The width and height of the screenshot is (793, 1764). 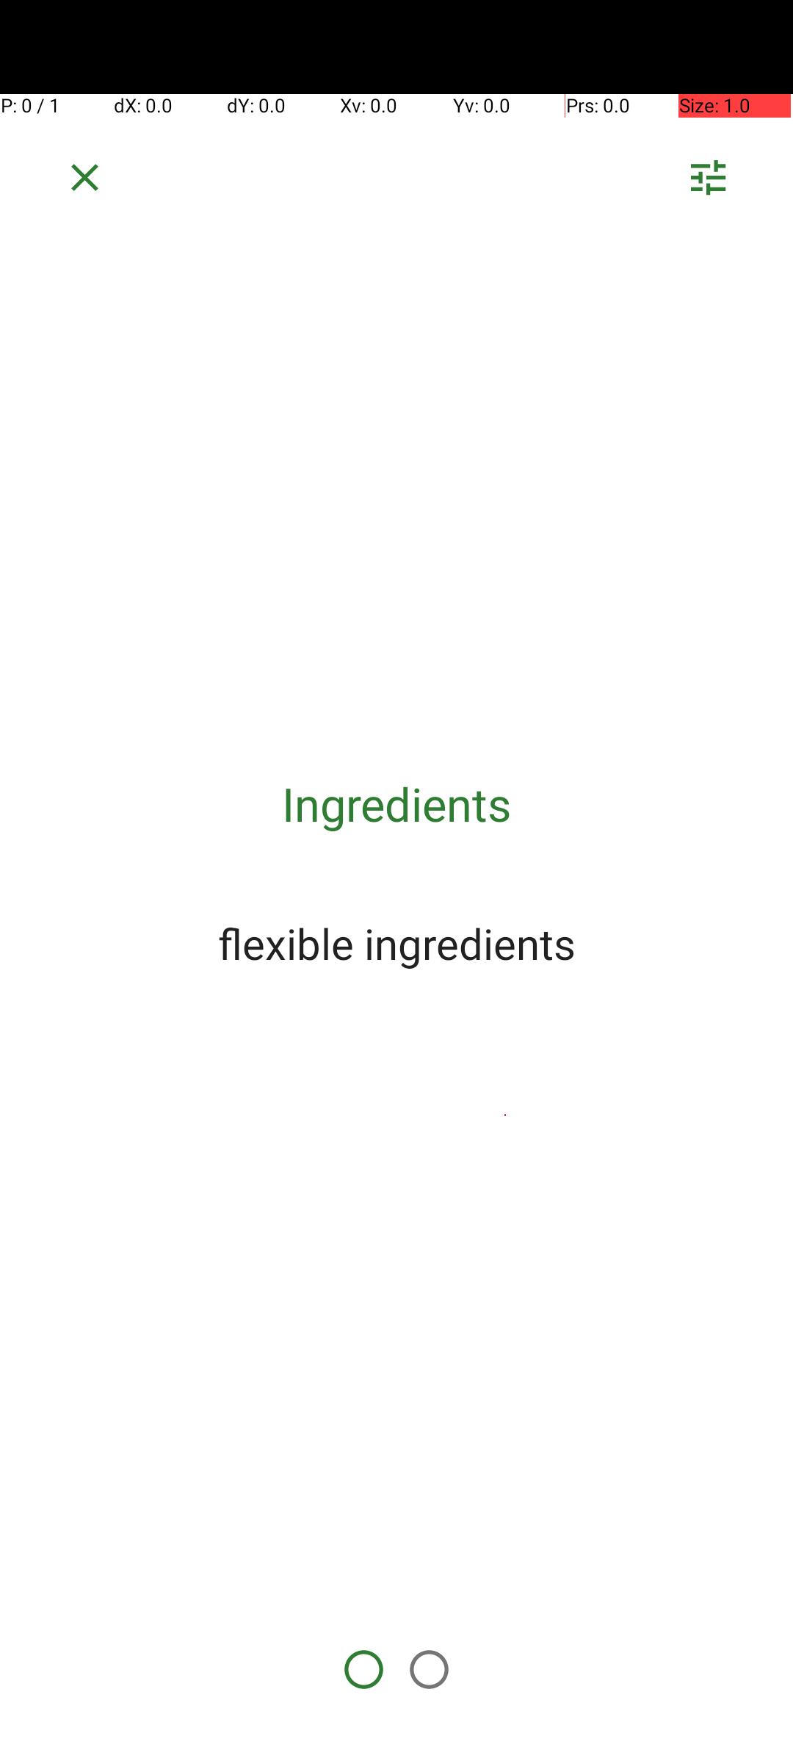 I want to click on flexible ingredients, so click(x=396, y=943).